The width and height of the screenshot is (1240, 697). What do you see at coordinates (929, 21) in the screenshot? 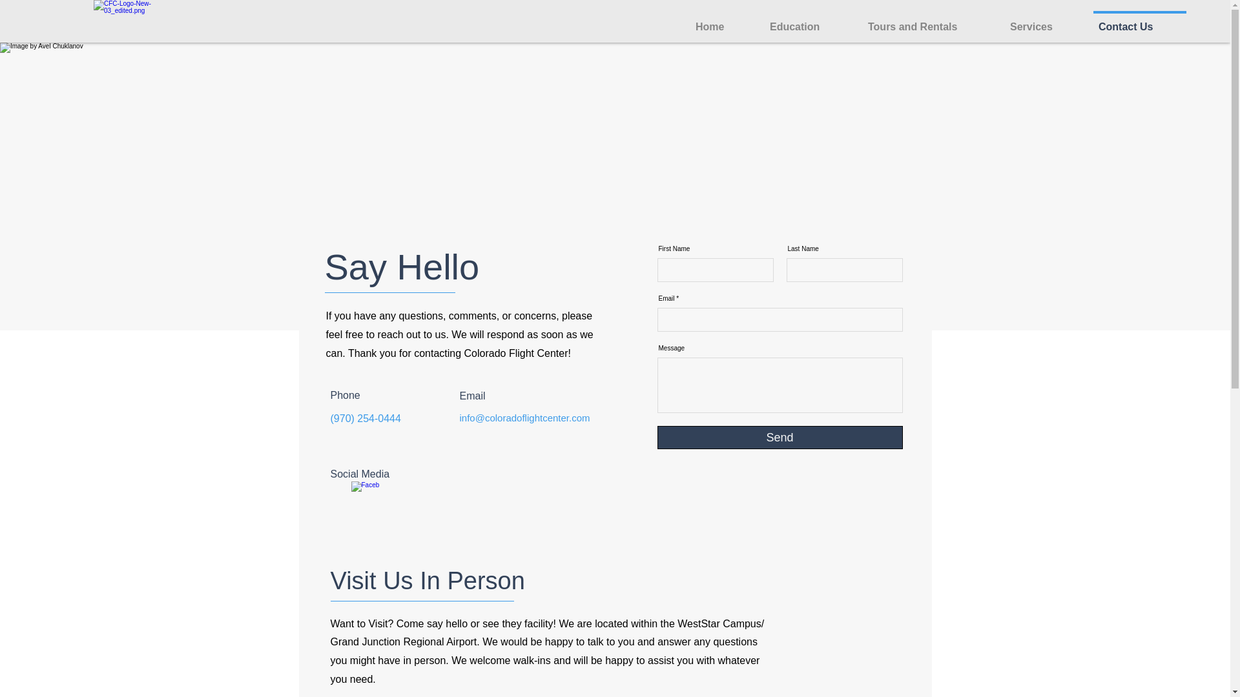
I see `Tours and Rentals` at bounding box center [929, 21].